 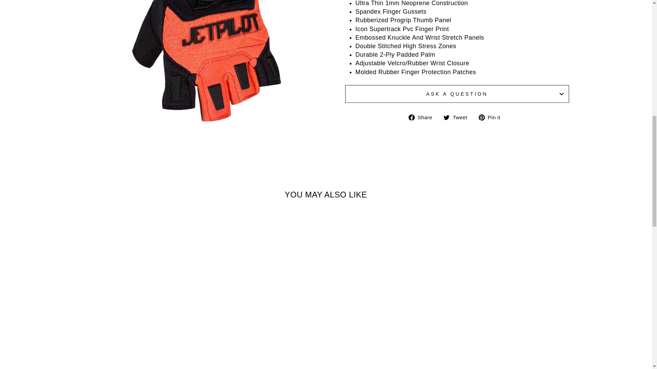 I want to click on Pin on Pinterest, so click(x=492, y=117).